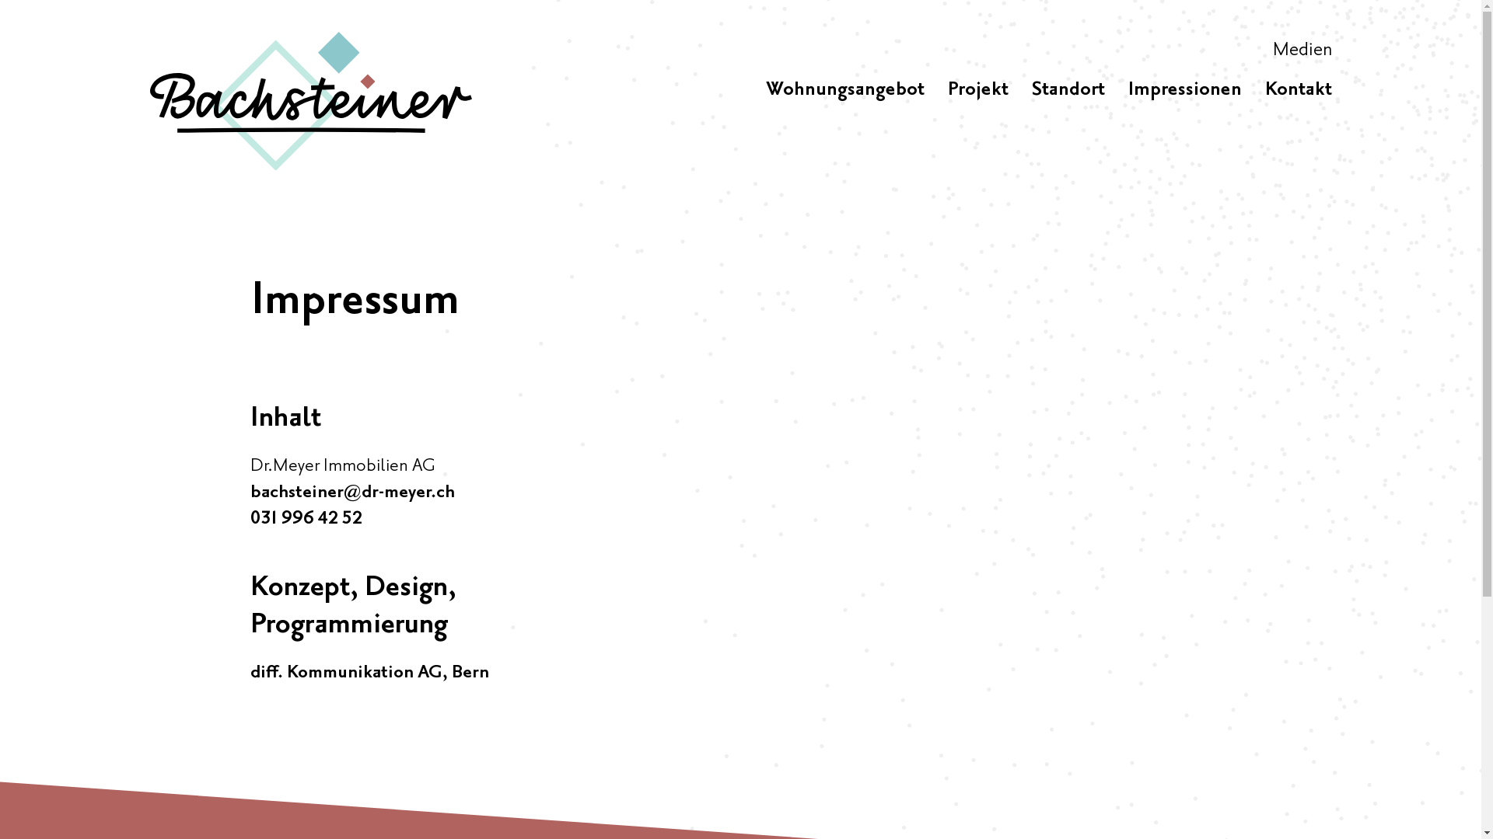 The image size is (1493, 839). What do you see at coordinates (977, 90) in the screenshot?
I see `Projekt` at bounding box center [977, 90].